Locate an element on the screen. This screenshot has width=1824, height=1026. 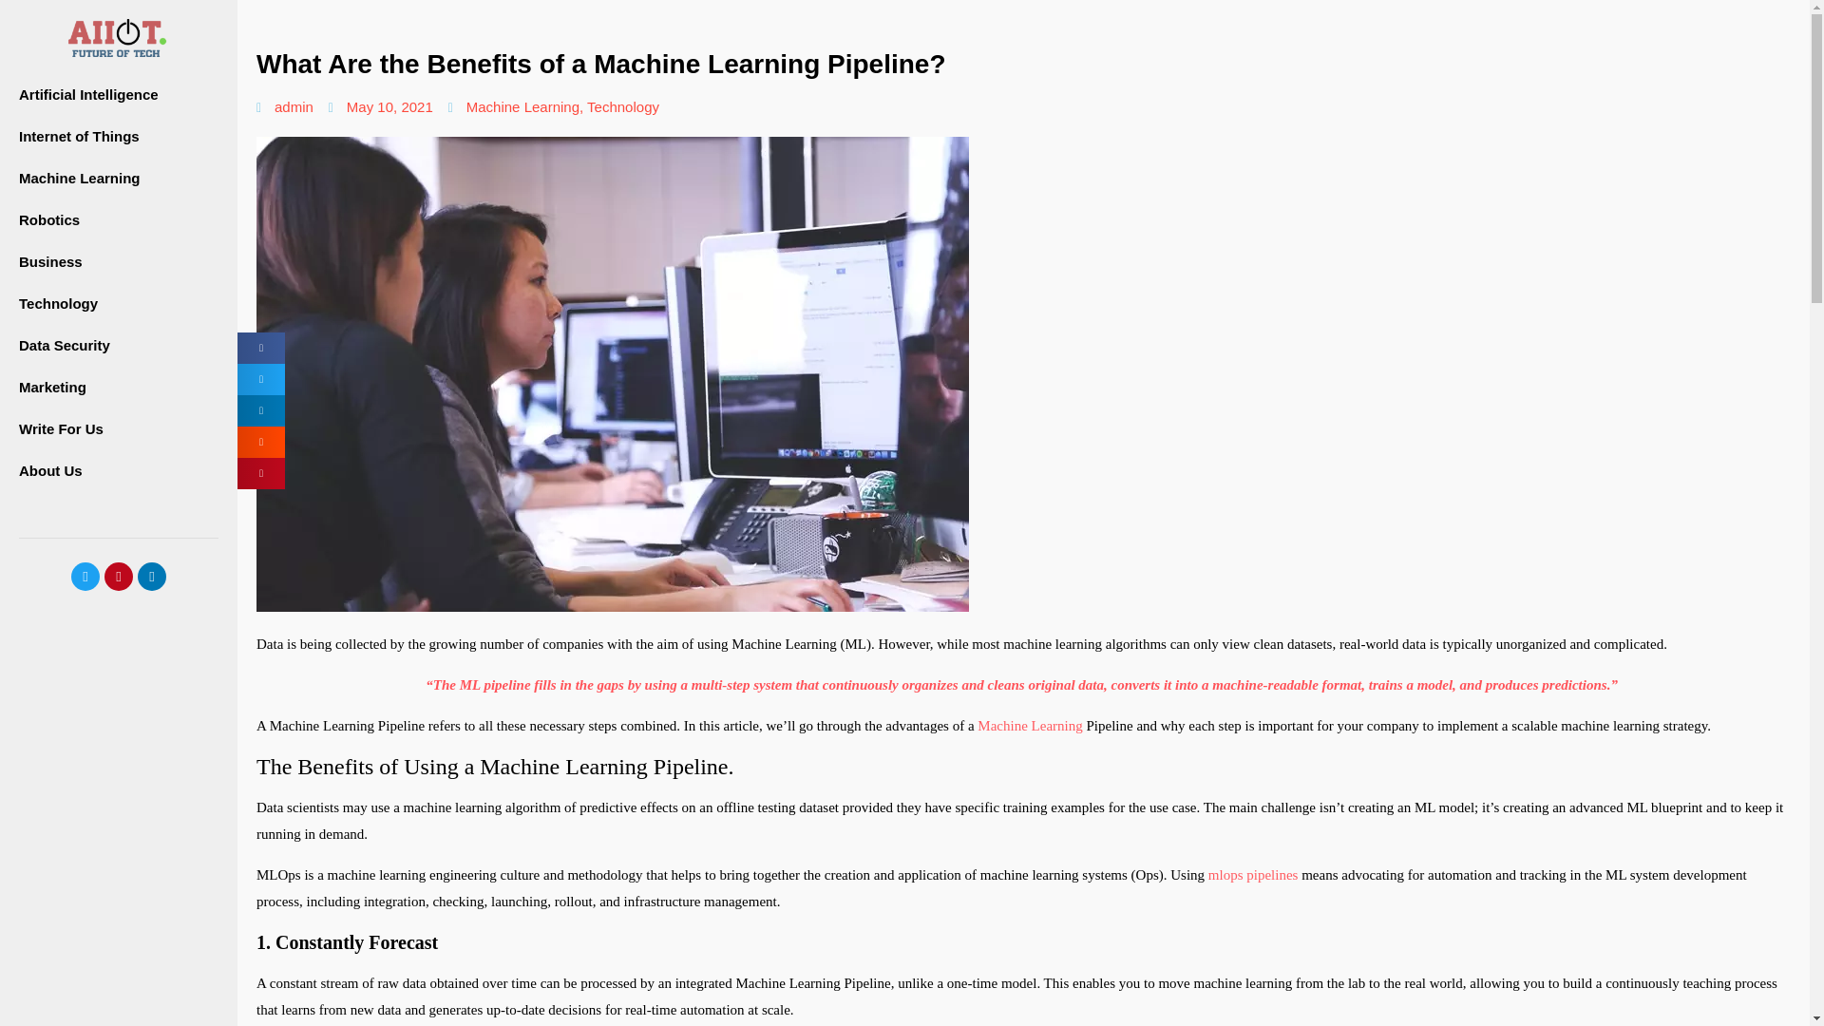
Data Security is located at coordinates (118, 346).